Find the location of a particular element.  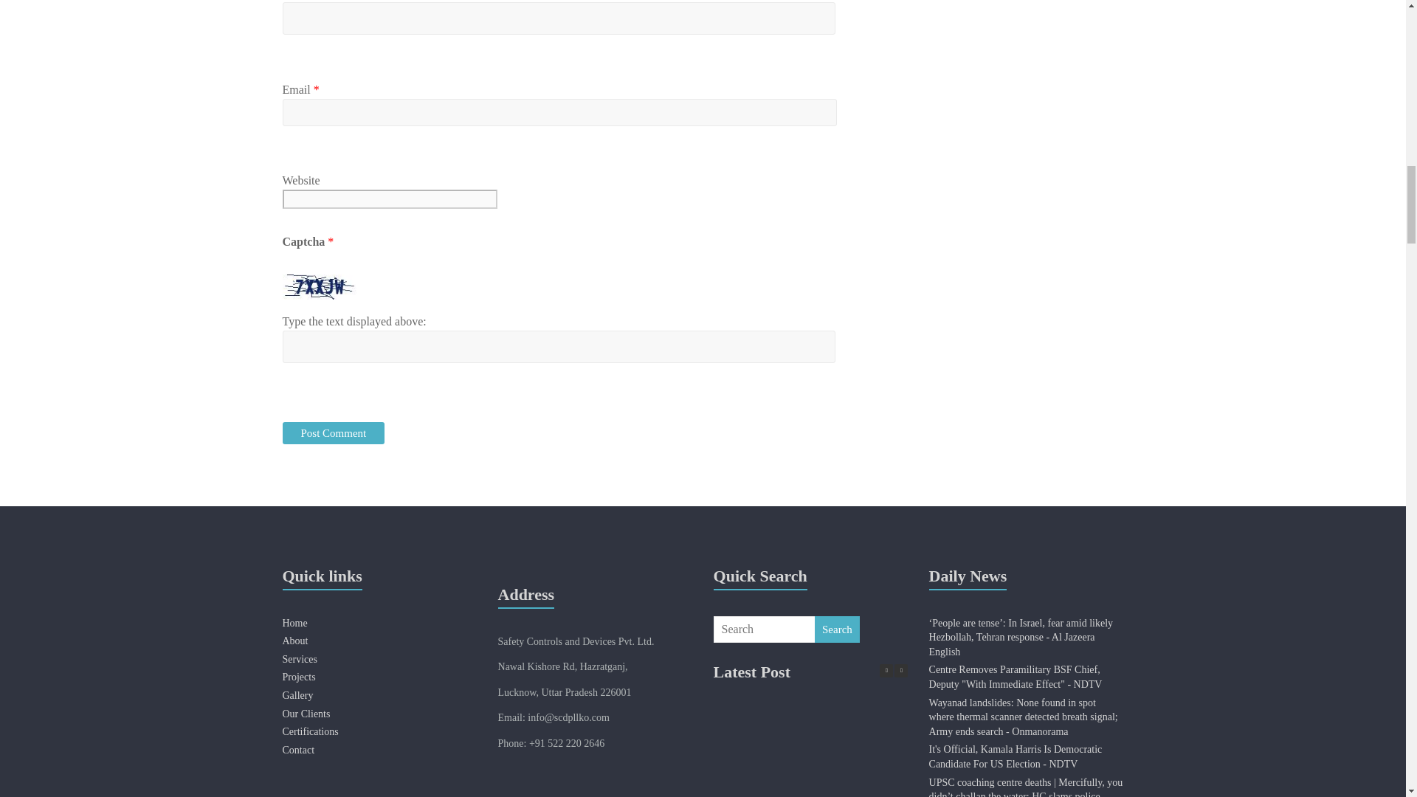

Post Comment is located at coordinates (333, 432).